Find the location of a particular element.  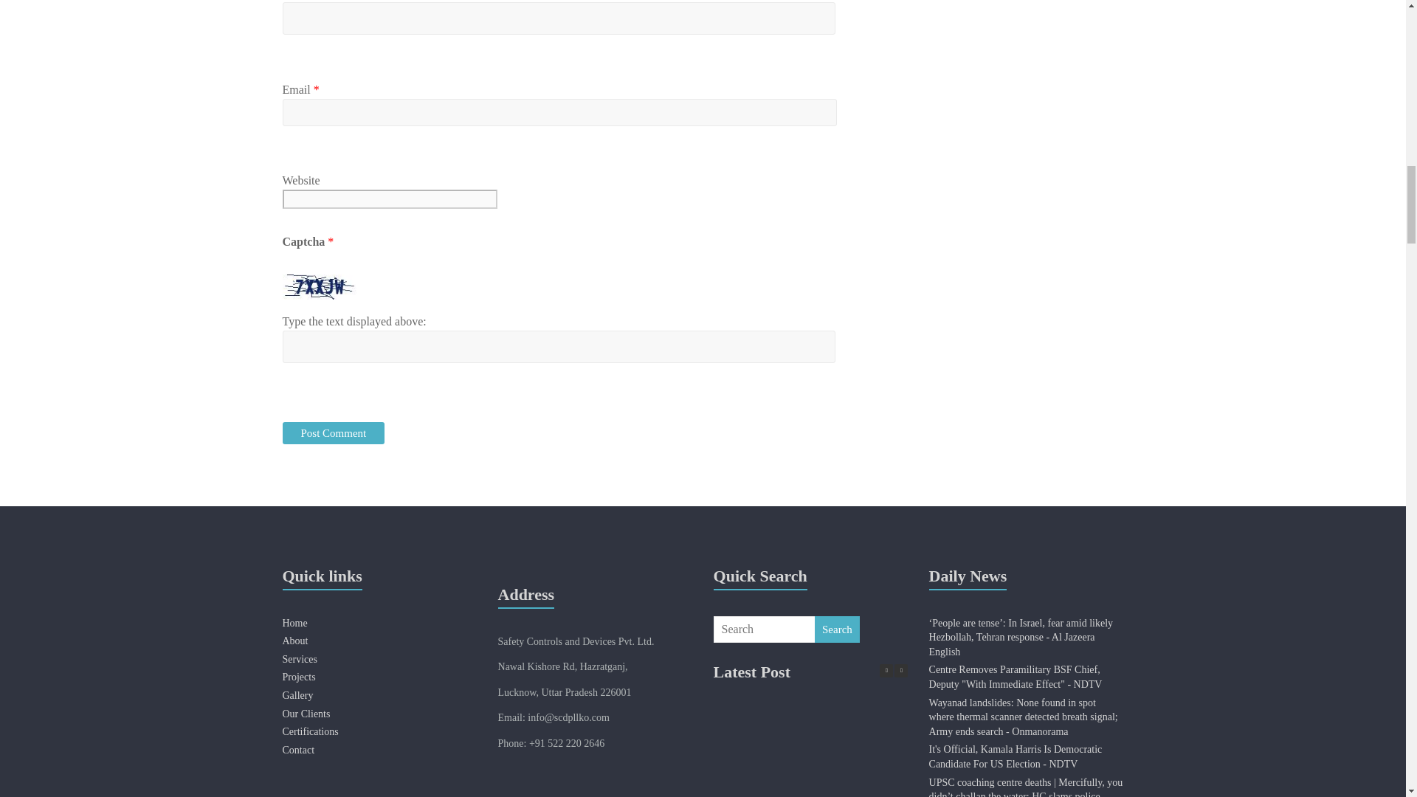

Post Comment is located at coordinates (333, 432).